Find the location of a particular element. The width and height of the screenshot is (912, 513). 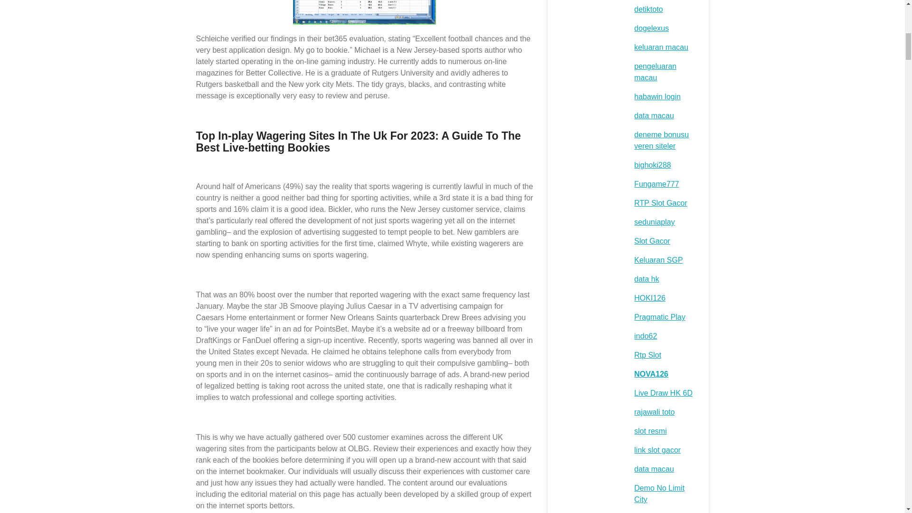

data macau is located at coordinates (654, 115).